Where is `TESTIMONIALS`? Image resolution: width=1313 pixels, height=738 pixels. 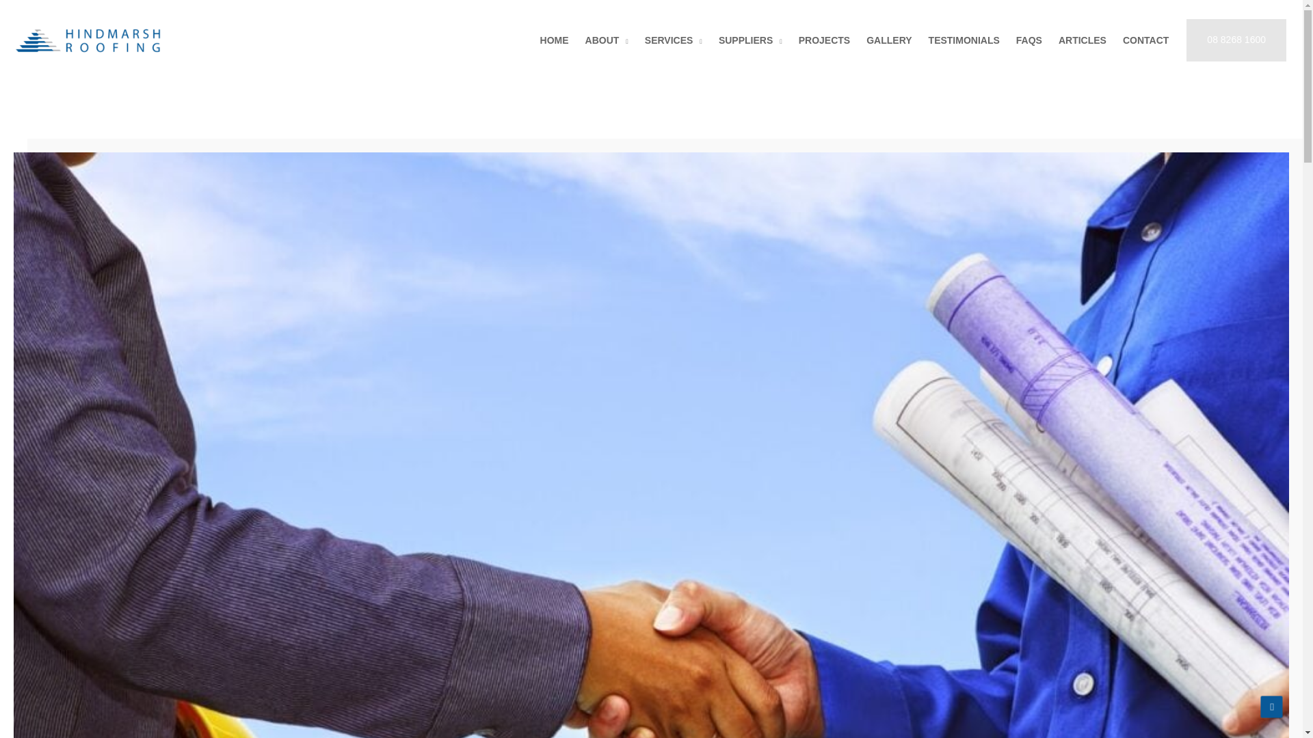 TESTIMONIALS is located at coordinates (964, 40).